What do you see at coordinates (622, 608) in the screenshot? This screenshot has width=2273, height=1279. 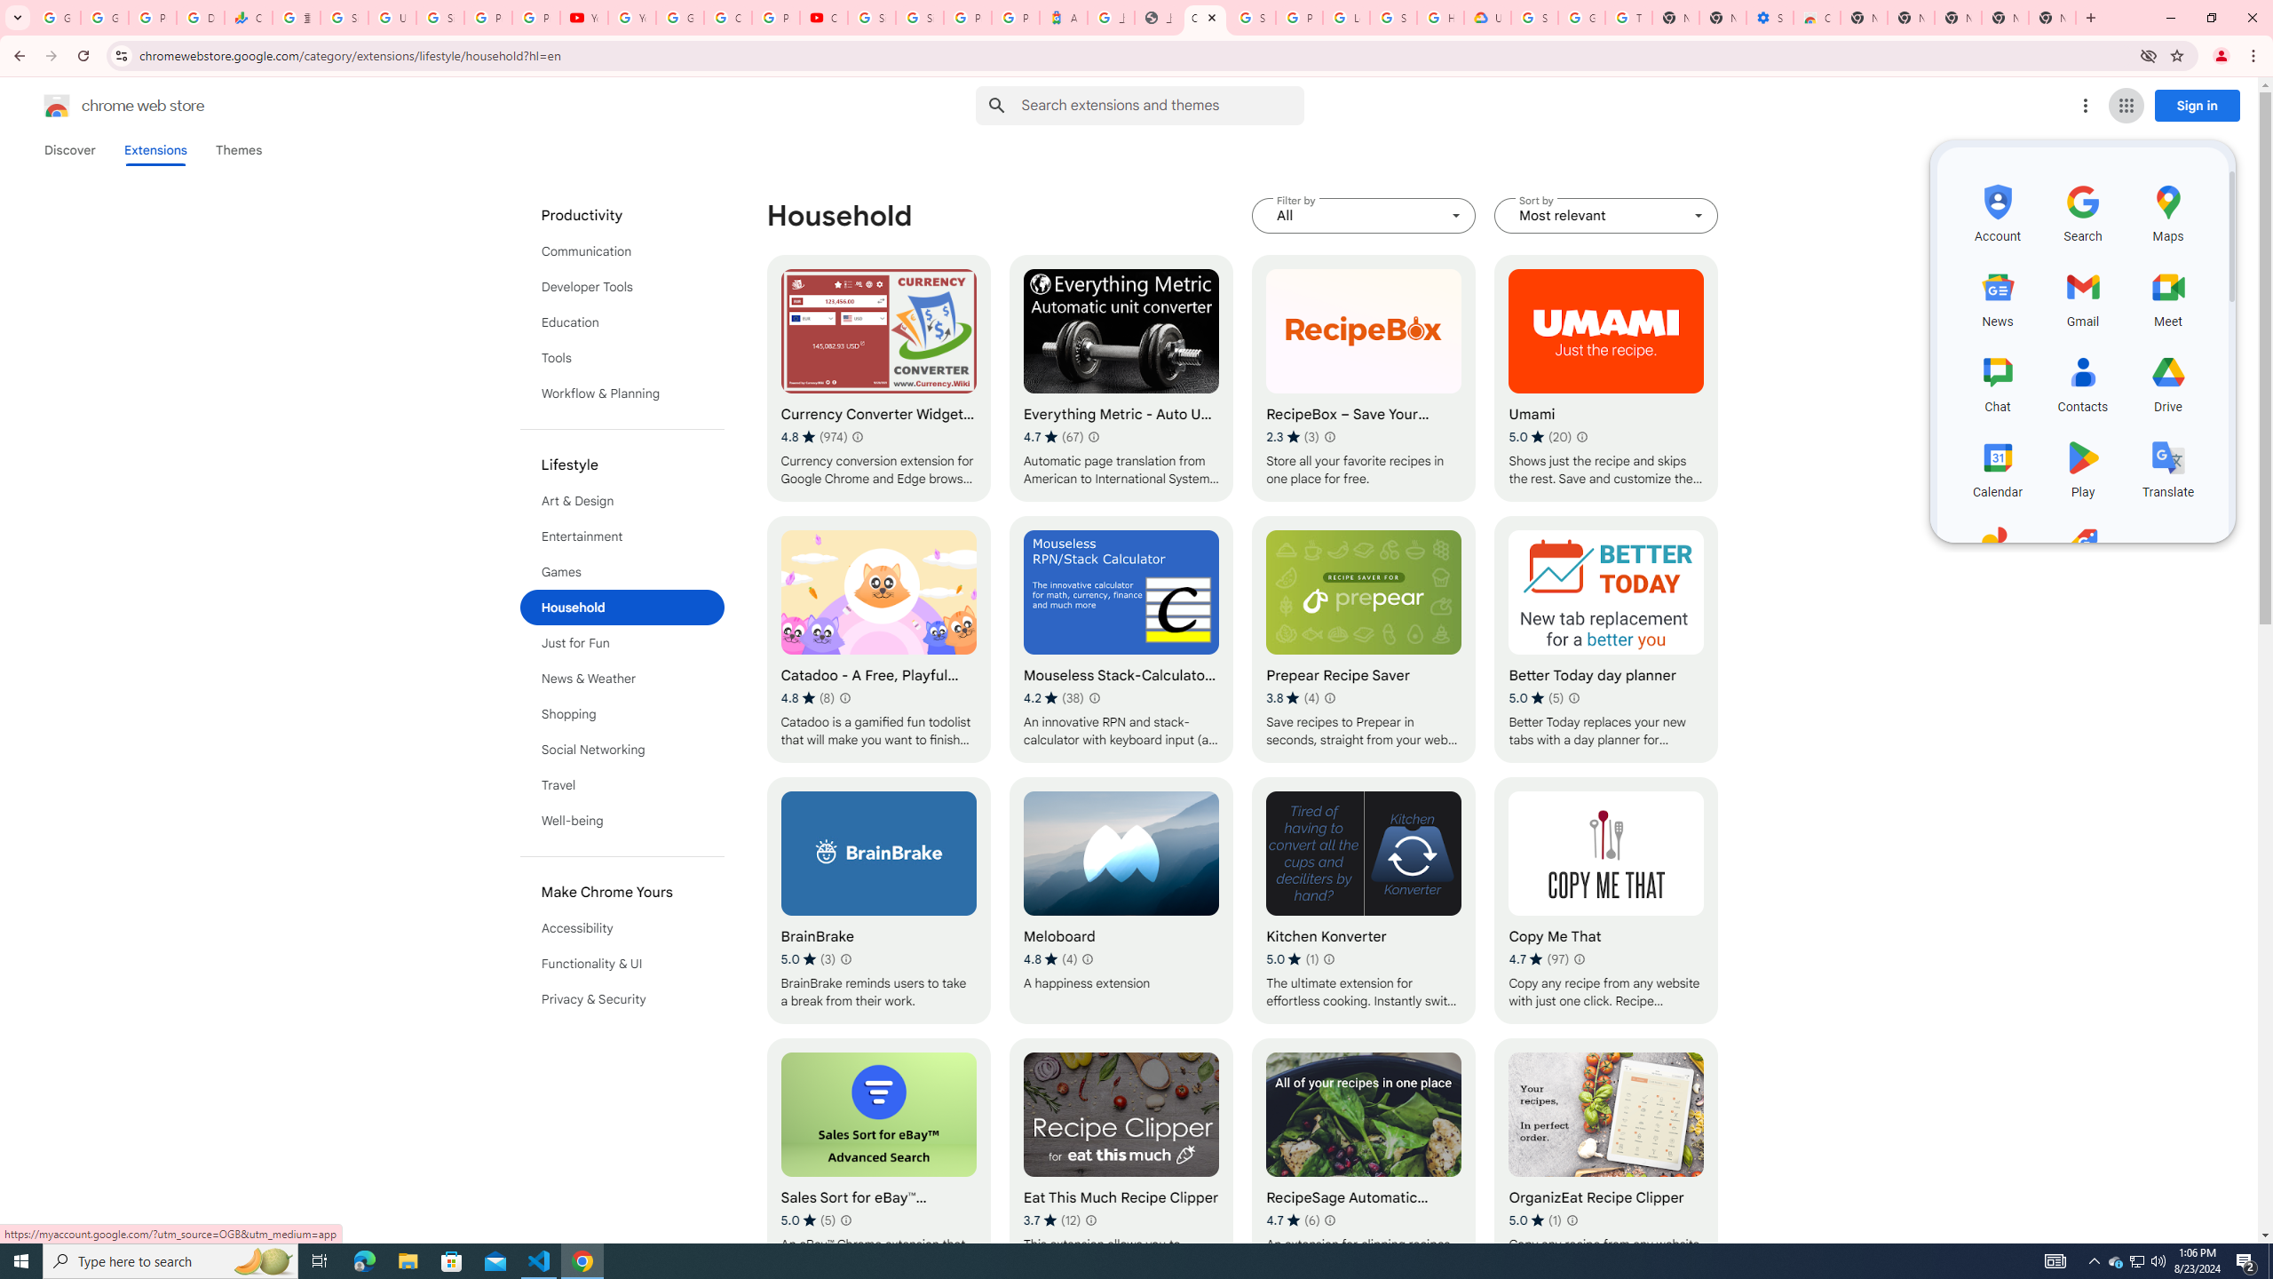 I see `List of categories in Chrome Web Store.` at bounding box center [622, 608].